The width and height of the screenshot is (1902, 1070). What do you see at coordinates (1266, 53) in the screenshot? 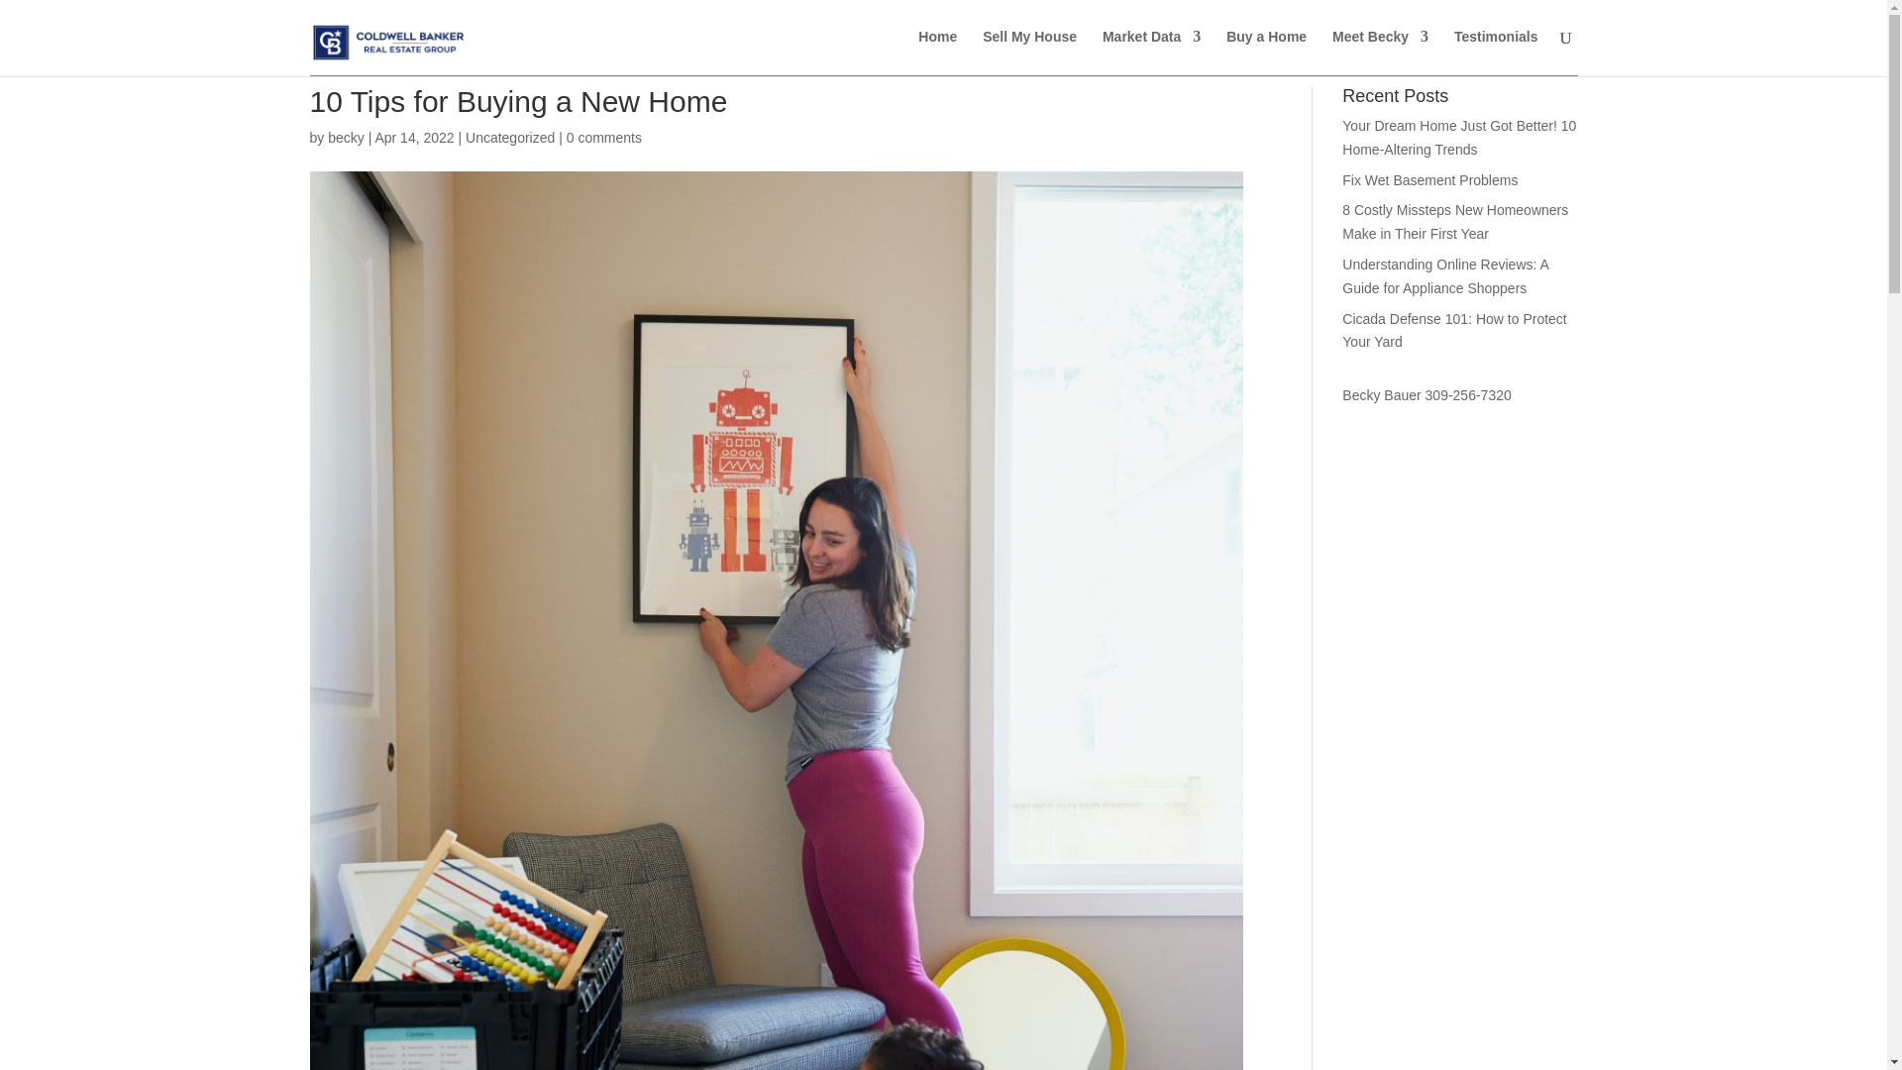
I see `Buy a Home` at bounding box center [1266, 53].